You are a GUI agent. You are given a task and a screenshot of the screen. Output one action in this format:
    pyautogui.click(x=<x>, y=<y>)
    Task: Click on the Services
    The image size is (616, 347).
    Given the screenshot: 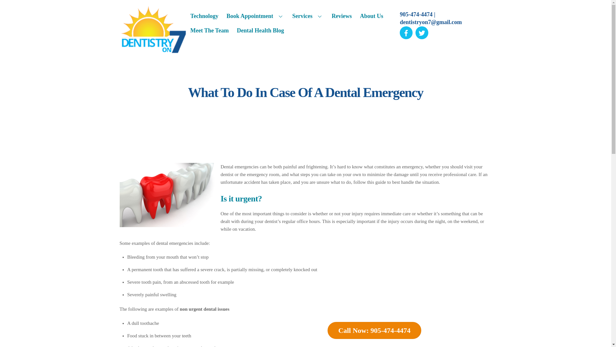 What is the action you would take?
    pyautogui.click(x=308, y=16)
    